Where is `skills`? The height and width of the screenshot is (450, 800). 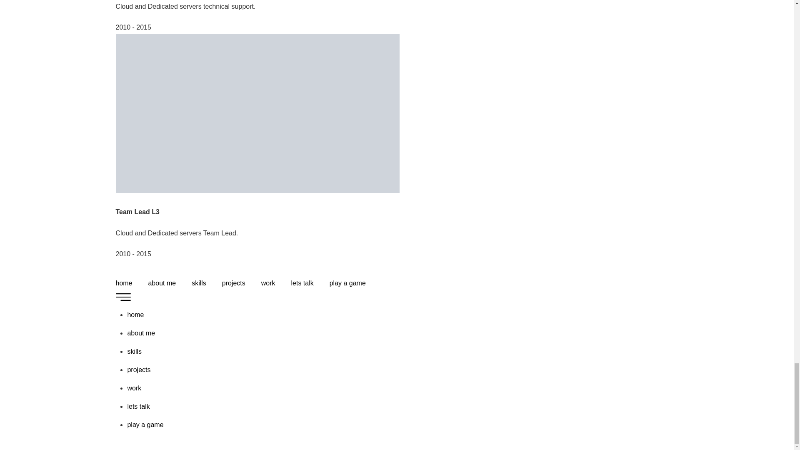
skills is located at coordinates (199, 283).